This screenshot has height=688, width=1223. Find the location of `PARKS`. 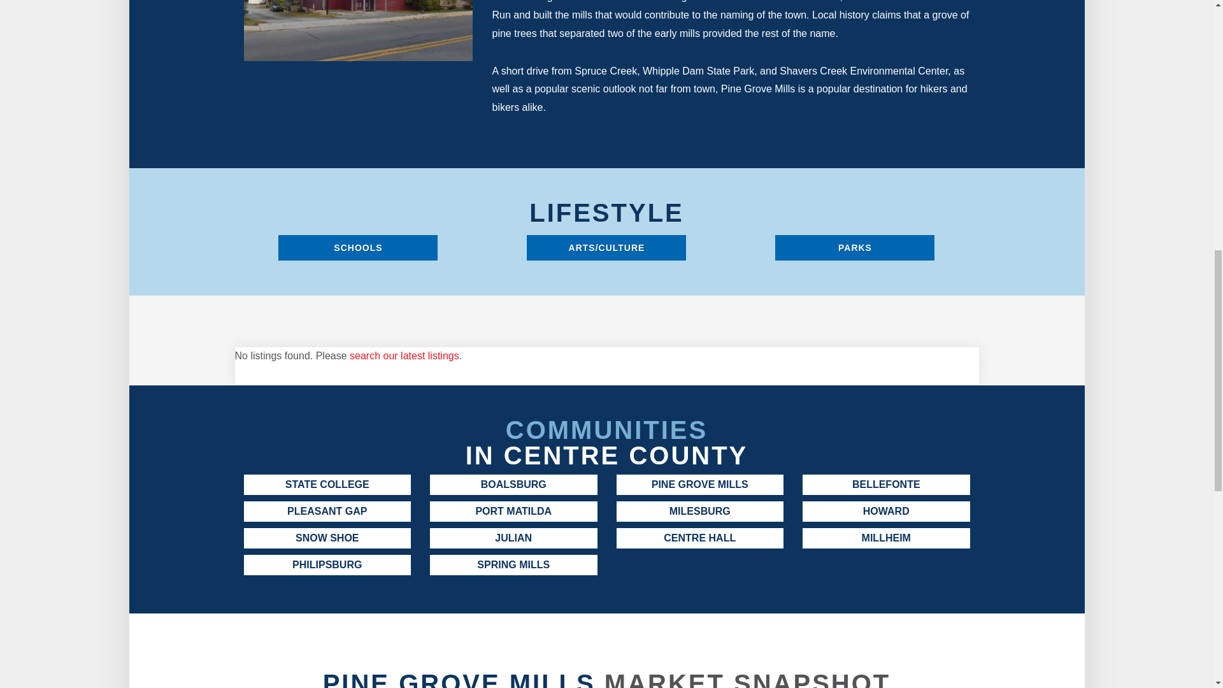

PARKS is located at coordinates (855, 248).